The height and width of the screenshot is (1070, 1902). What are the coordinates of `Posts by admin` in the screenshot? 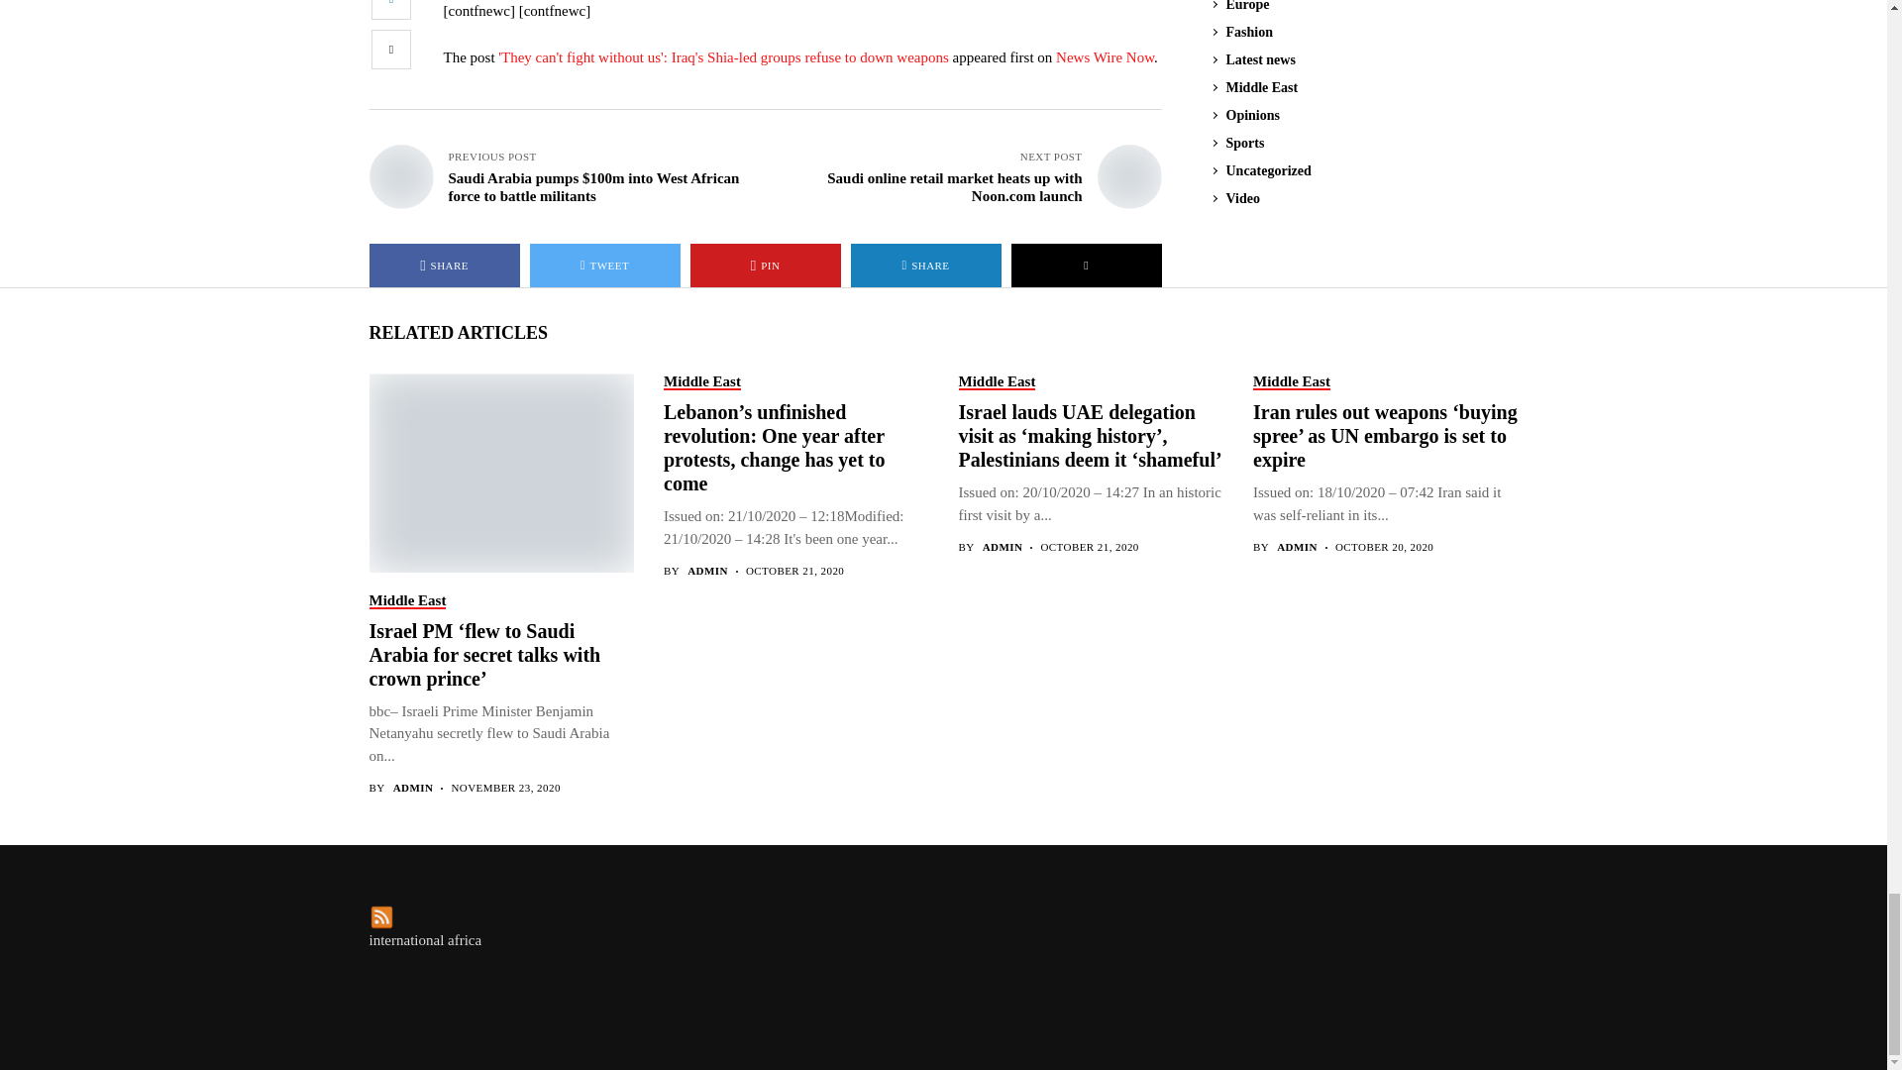 It's located at (1297, 547).